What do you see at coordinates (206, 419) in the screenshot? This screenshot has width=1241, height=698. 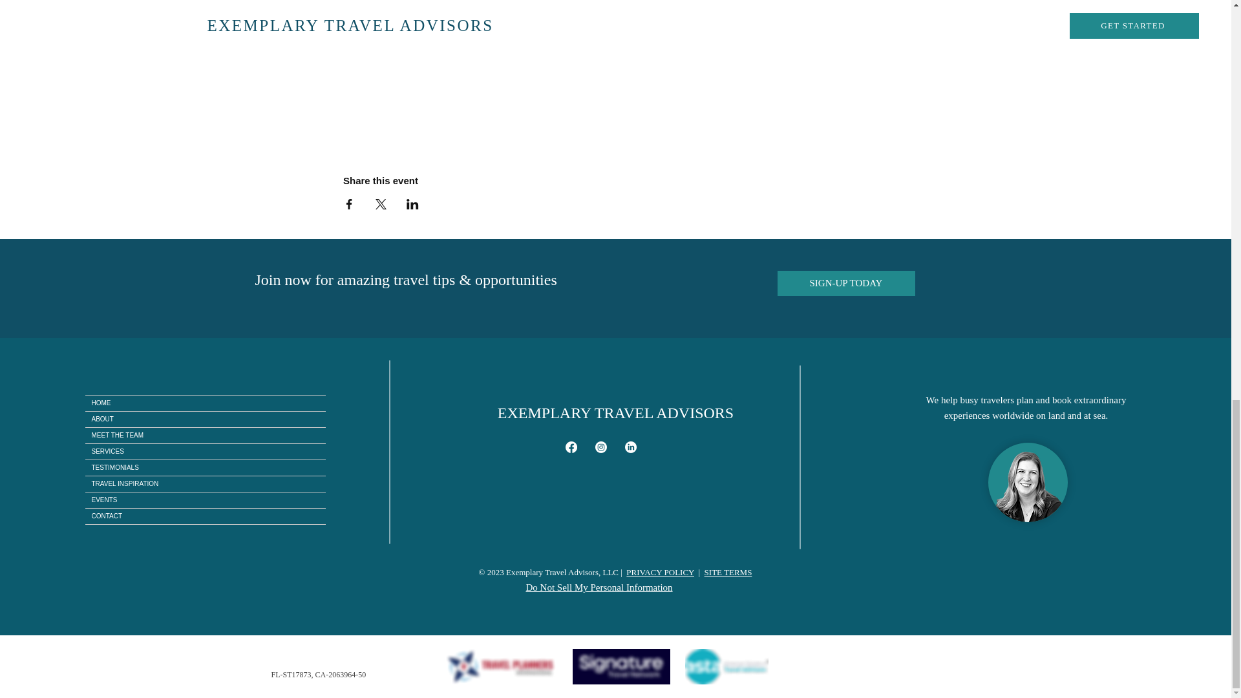 I see `ABOUT` at bounding box center [206, 419].